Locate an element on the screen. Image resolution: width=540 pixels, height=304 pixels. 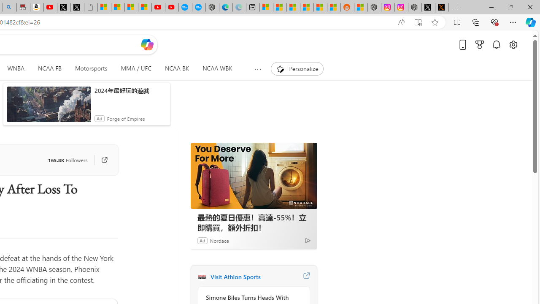
NCAA FB is located at coordinates (49, 68).